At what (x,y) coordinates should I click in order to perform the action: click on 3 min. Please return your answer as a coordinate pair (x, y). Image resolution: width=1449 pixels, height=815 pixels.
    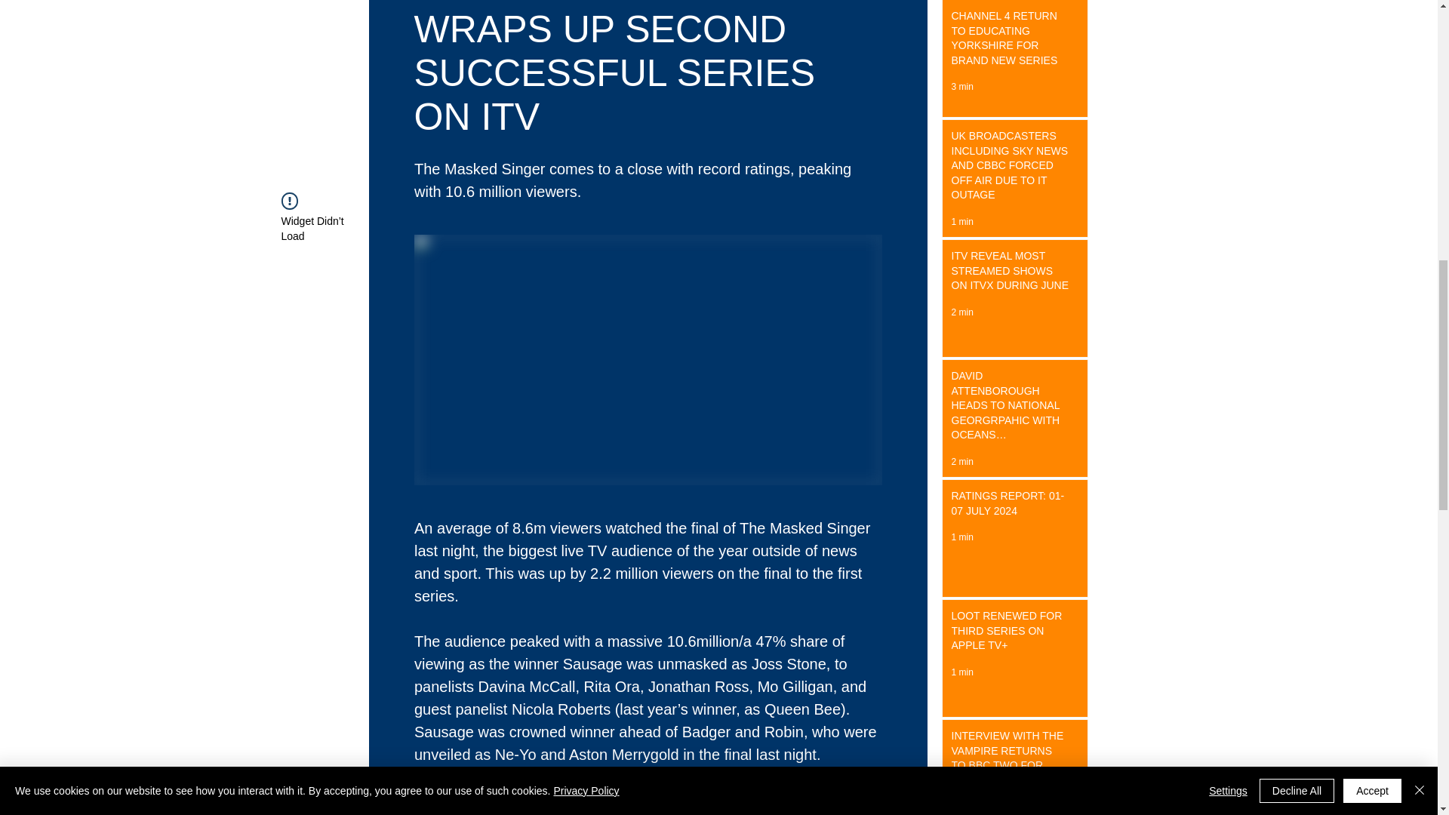
    Looking at the image, I should click on (961, 87).